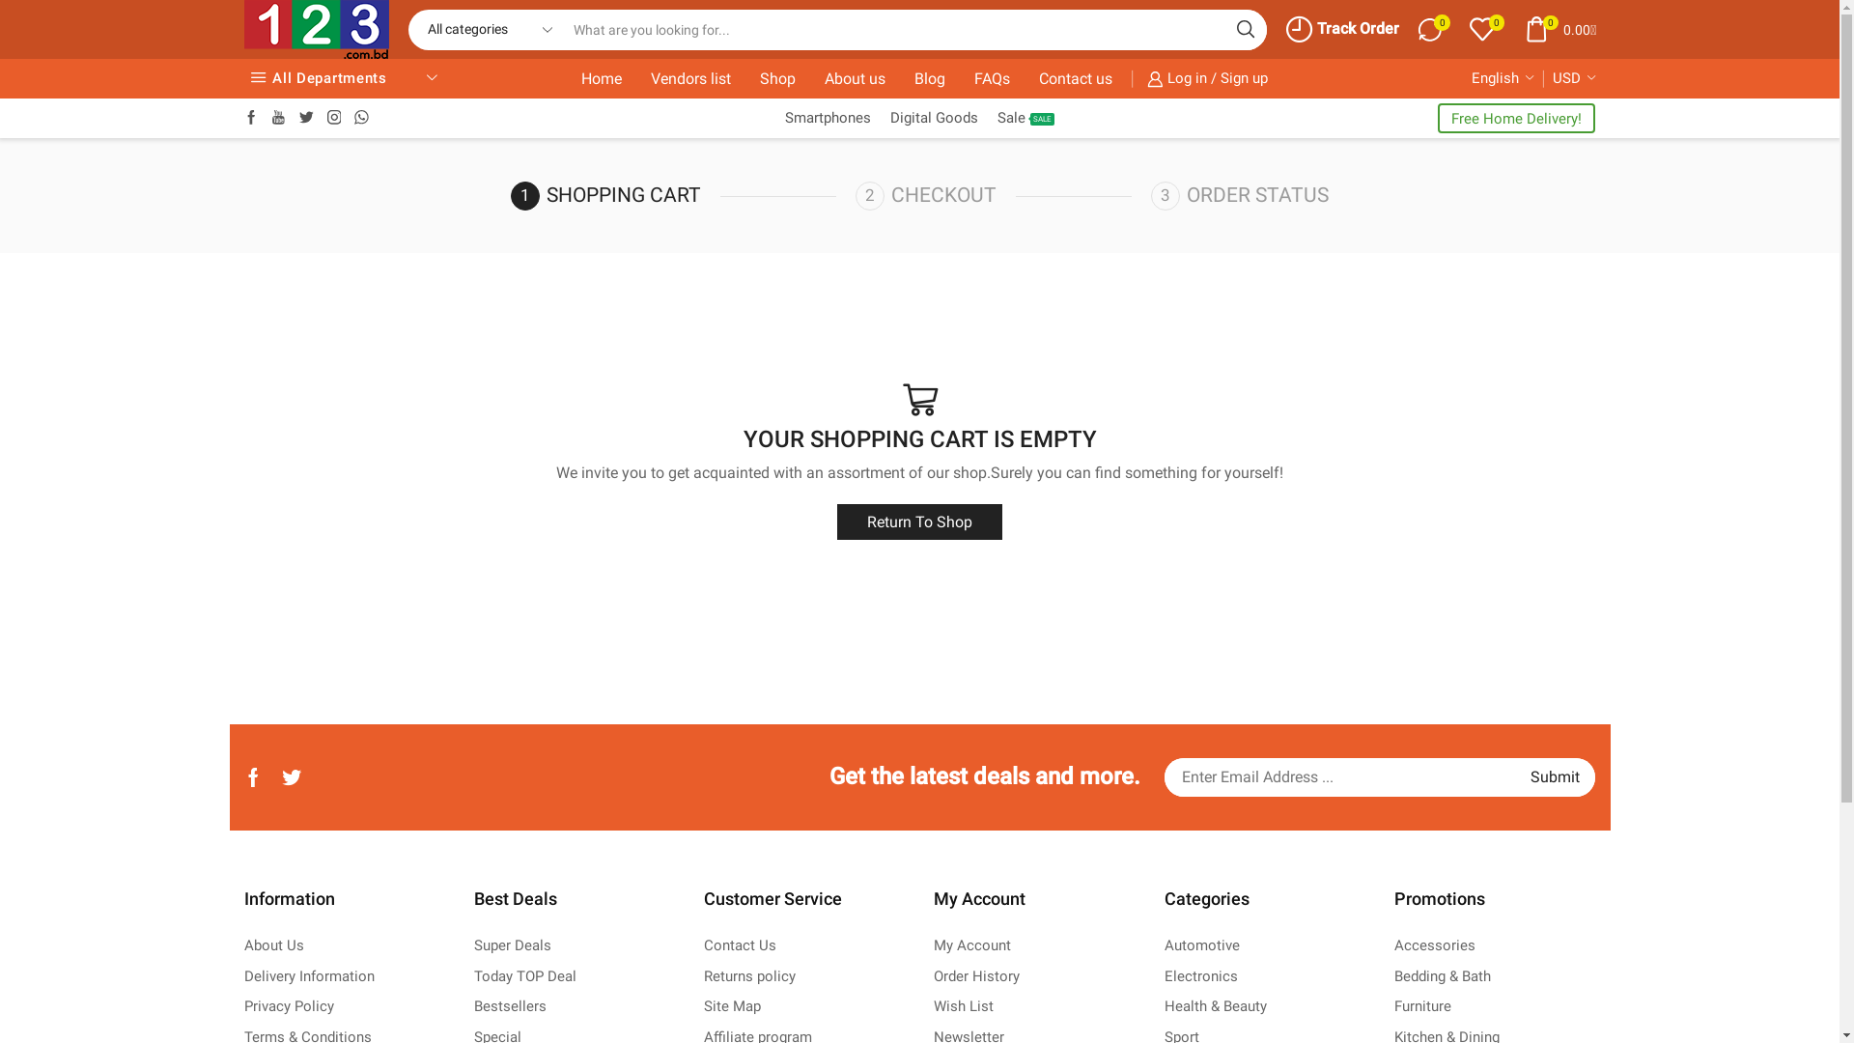 The width and height of the screenshot is (1854, 1043). Describe the element at coordinates (1025, 118) in the screenshot. I see `SaleSALE` at that location.